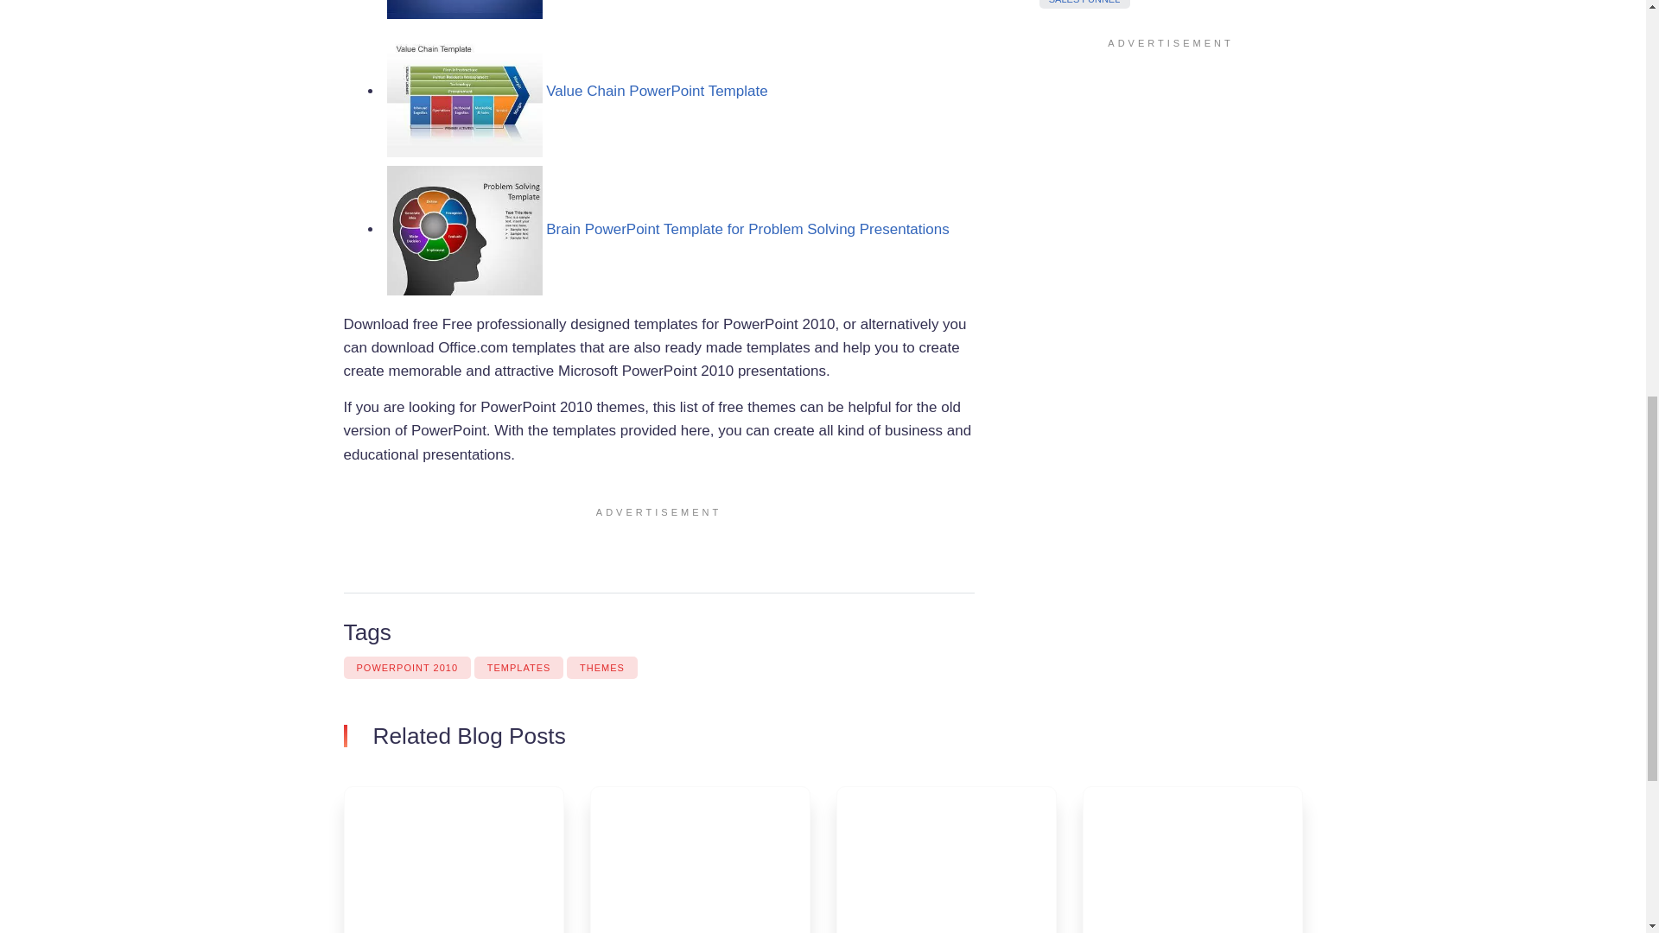 The width and height of the screenshot is (1659, 933). What do you see at coordinates (407, 668) in the screenshot?
I see `POWERPOINT 2010` at bounding box center [407, 668].